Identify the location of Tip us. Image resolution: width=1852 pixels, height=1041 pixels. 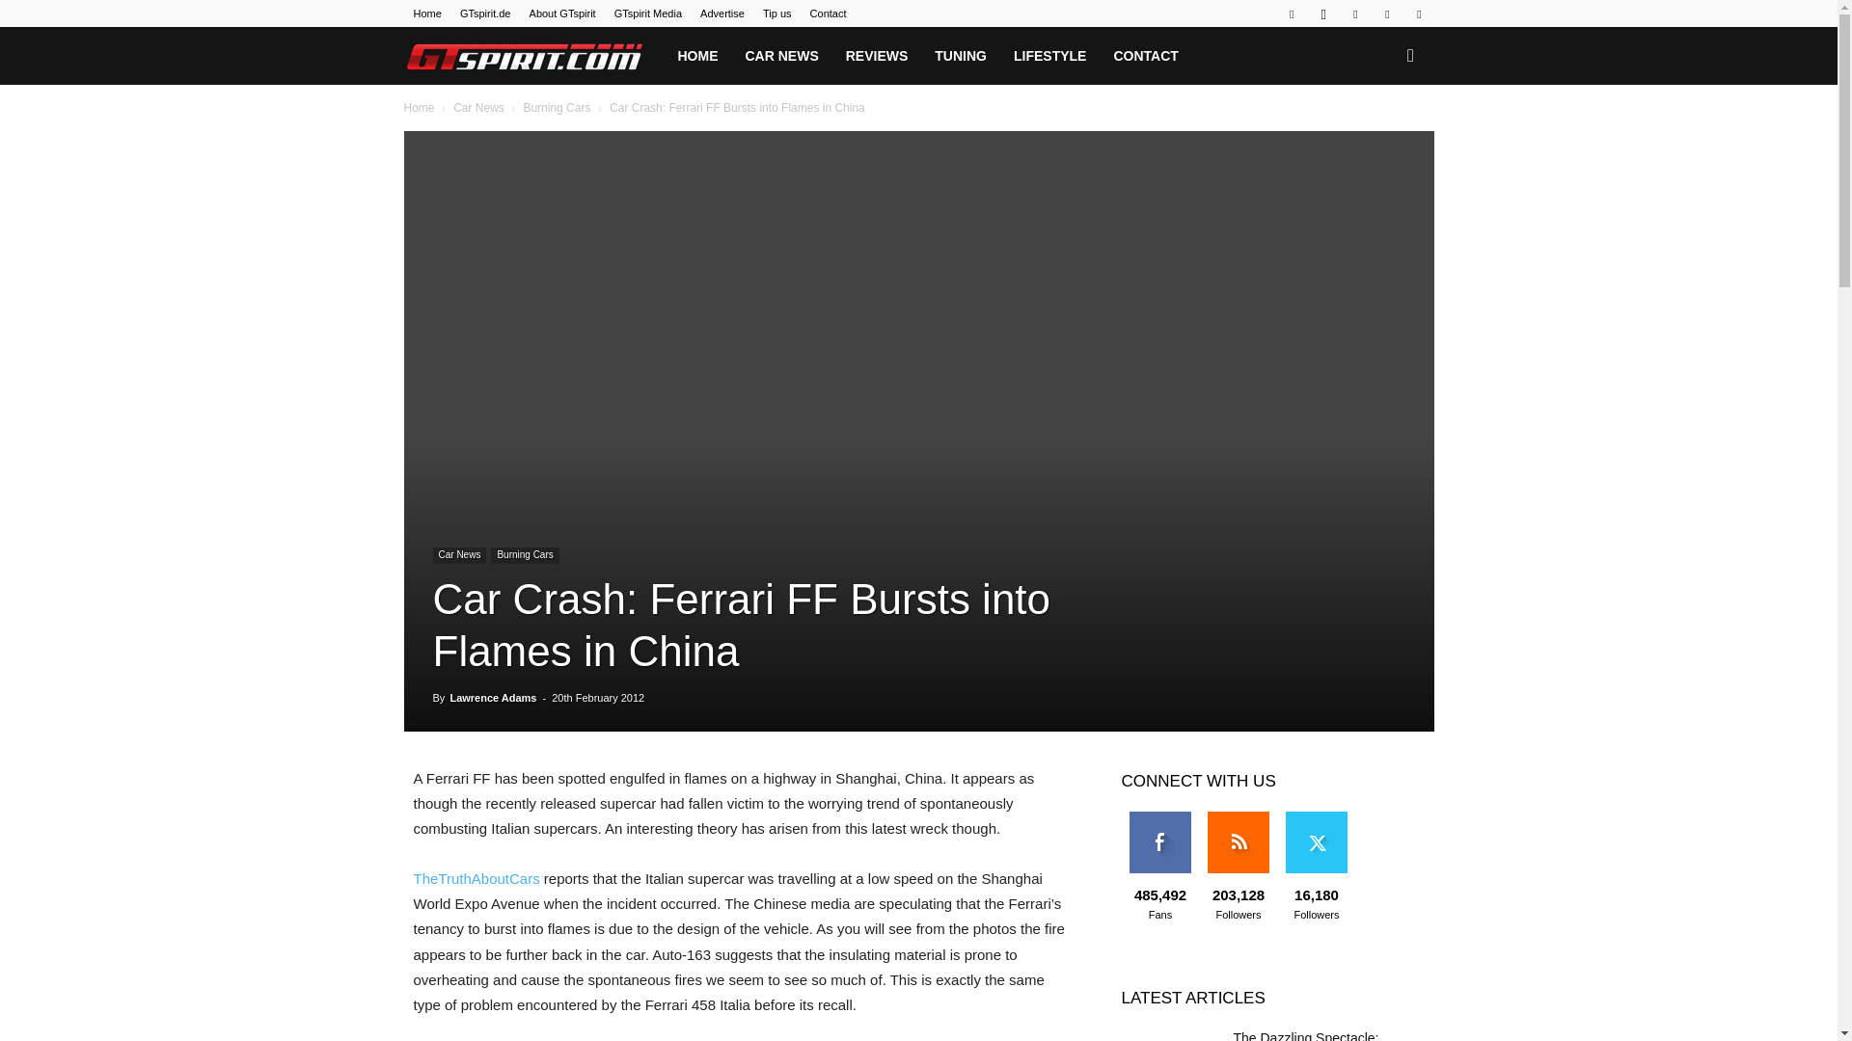
(777, 13).